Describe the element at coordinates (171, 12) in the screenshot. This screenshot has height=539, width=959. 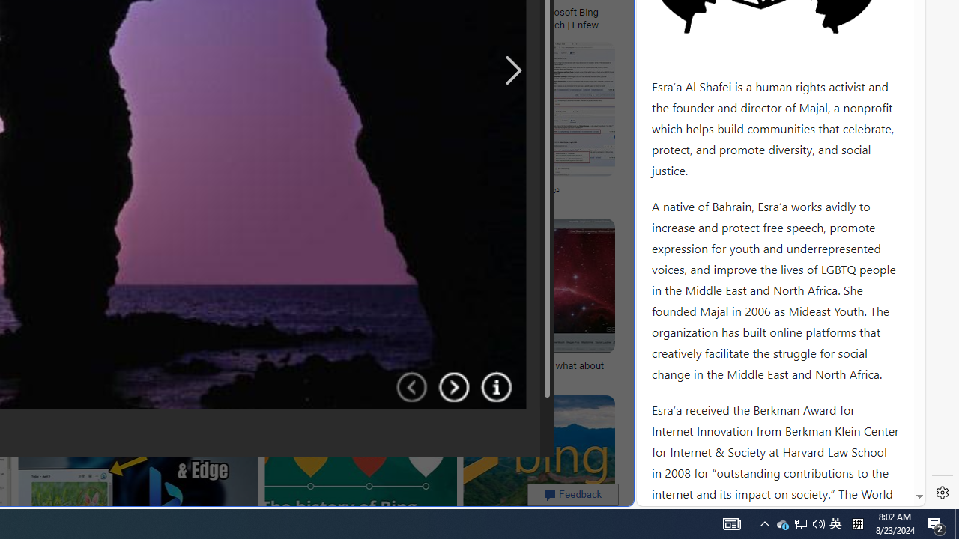
I see `Remove the 'News & Interests' bar from Bing | TechLife` at that location.